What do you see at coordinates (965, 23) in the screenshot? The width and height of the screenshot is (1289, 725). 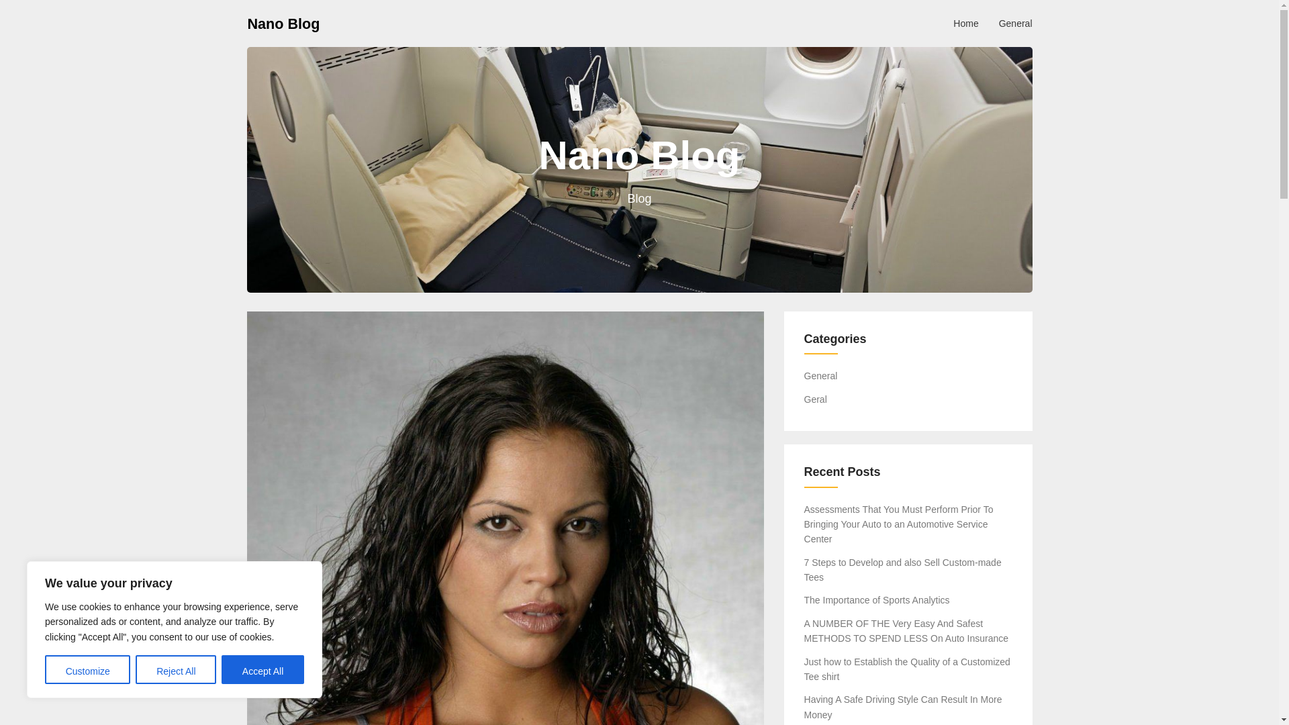 I see `Home` at bounding box center [965, 23].